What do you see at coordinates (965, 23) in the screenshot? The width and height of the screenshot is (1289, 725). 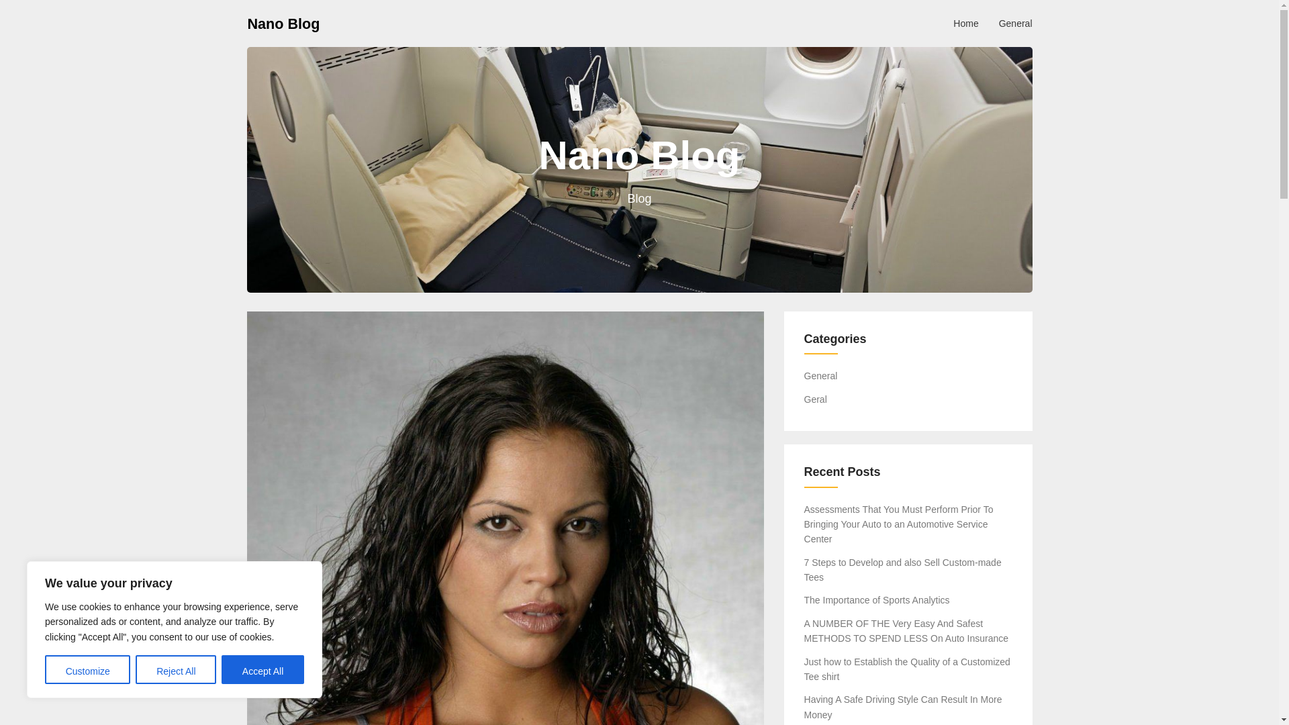 I see `Home` at bounding box center [965, 23].